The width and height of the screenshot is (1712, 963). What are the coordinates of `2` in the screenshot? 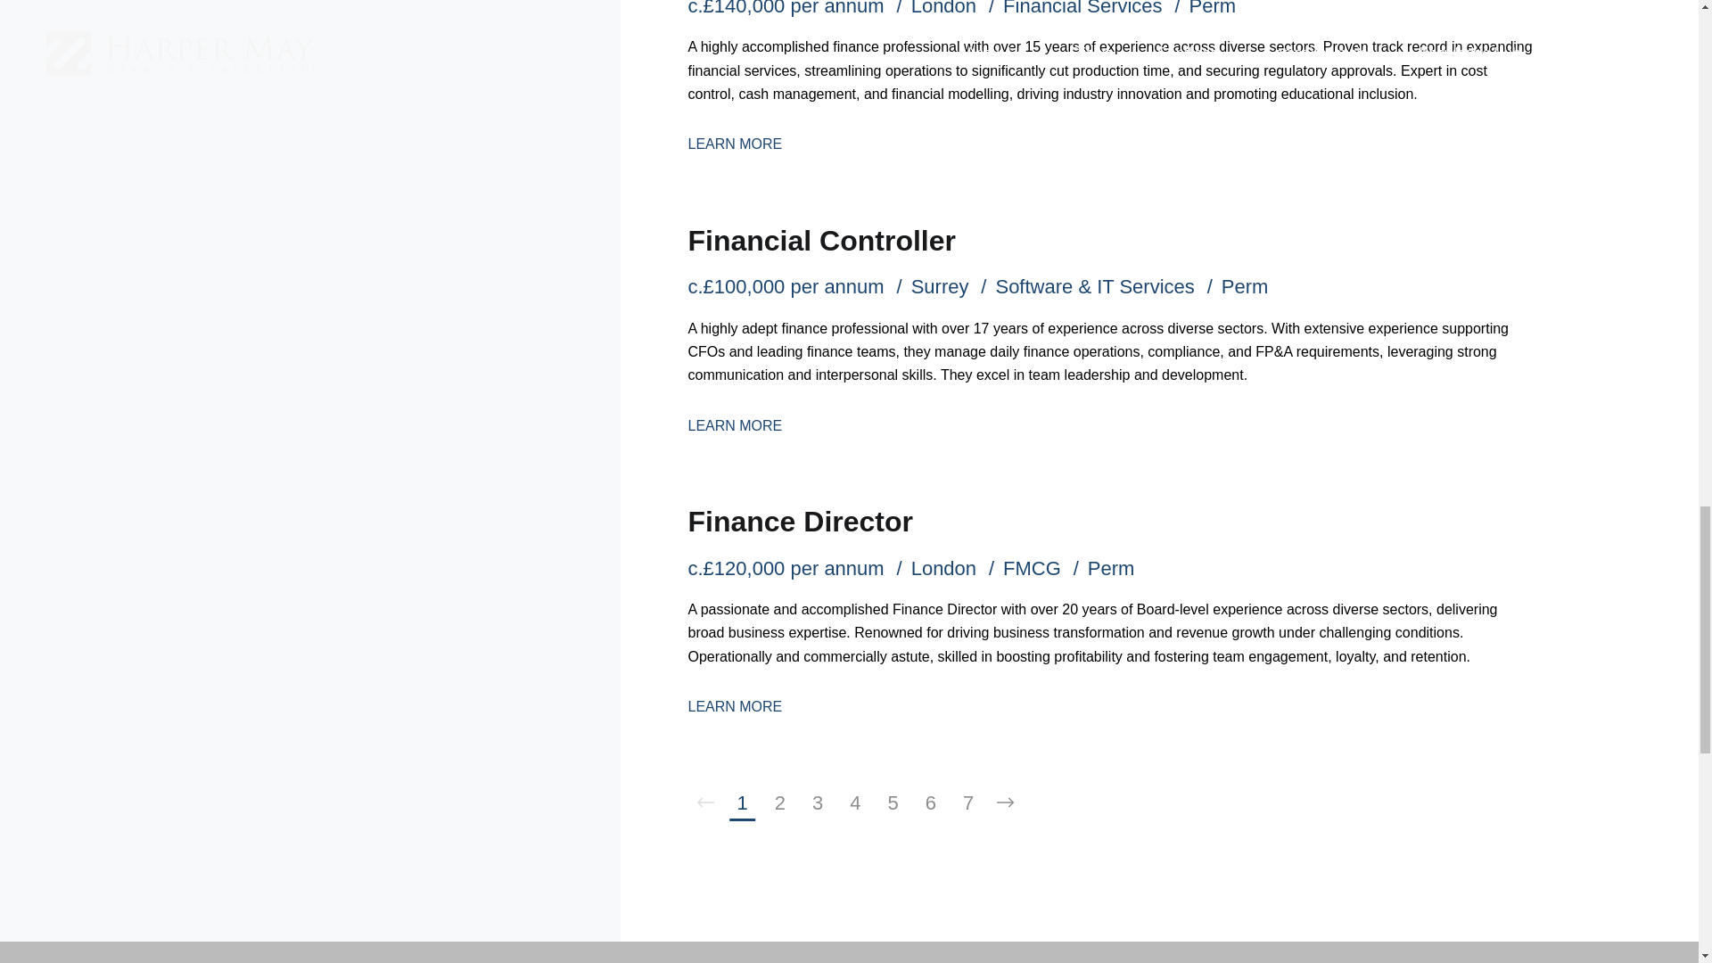 It's located at (780, 803).